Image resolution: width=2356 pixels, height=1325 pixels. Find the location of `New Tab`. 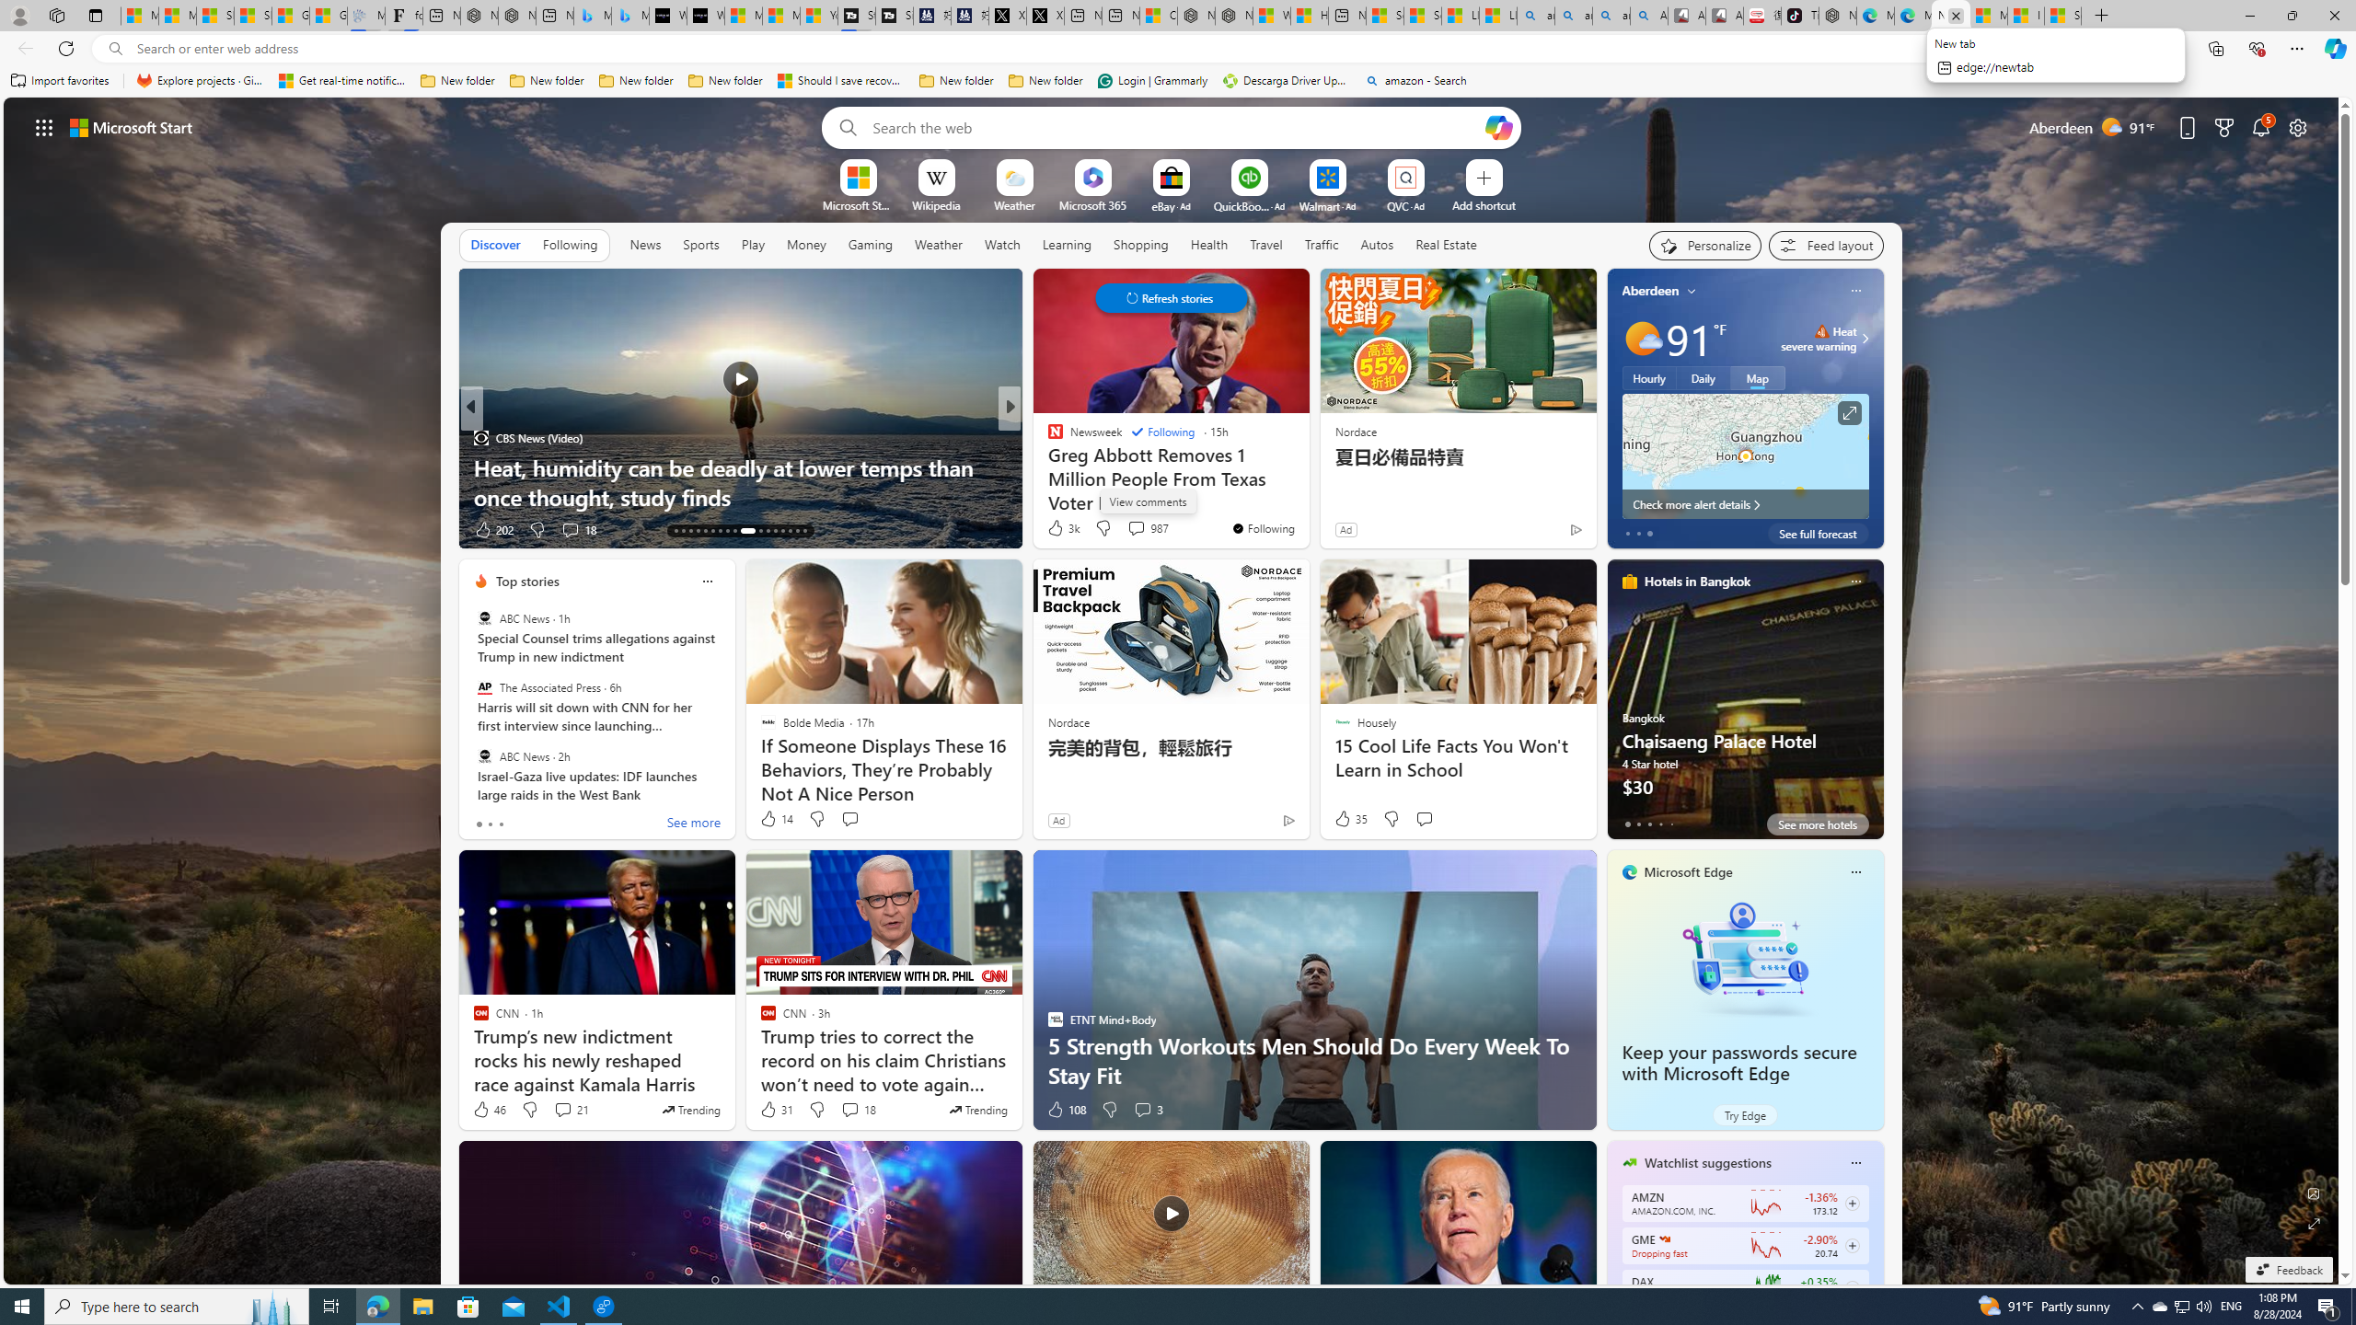

New Tab is located at coordinates (2102, 16).